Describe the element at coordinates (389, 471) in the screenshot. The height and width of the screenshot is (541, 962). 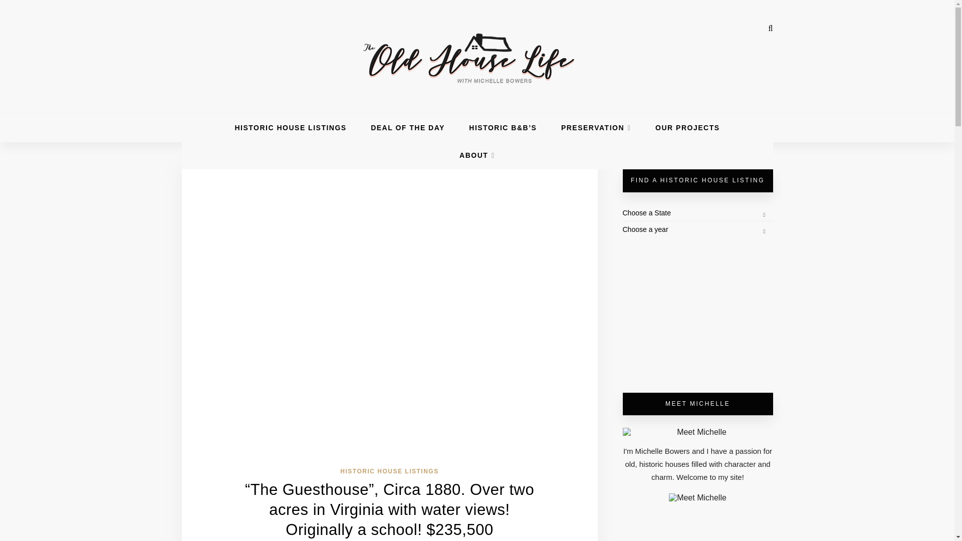
I see `HISTORIC HOUSE LISTINGS` at that location.